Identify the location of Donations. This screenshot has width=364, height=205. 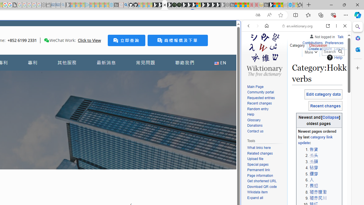
(255, 126).